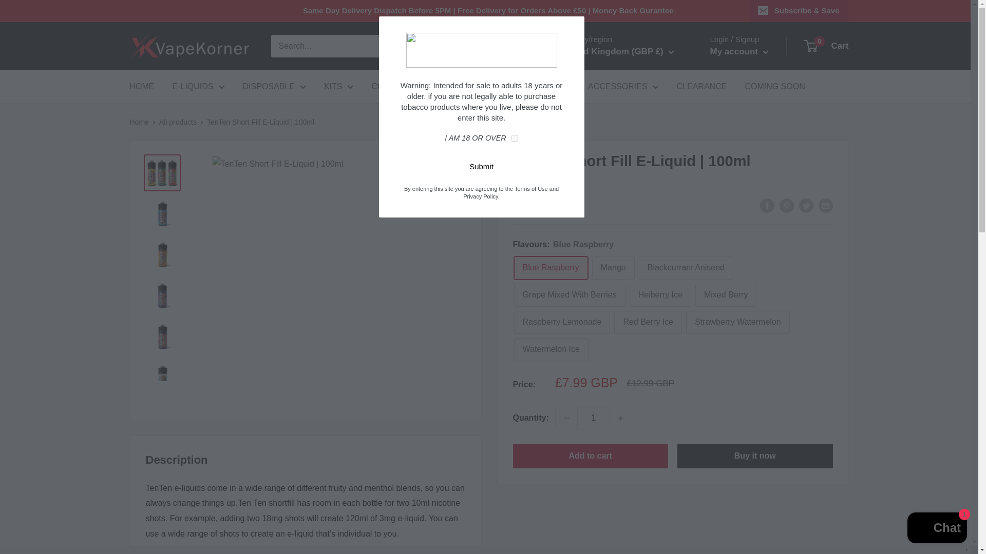 The height and width of the screenshot is (554, 986). I want to click on Strawberry Watermelon, so click(737, 322).